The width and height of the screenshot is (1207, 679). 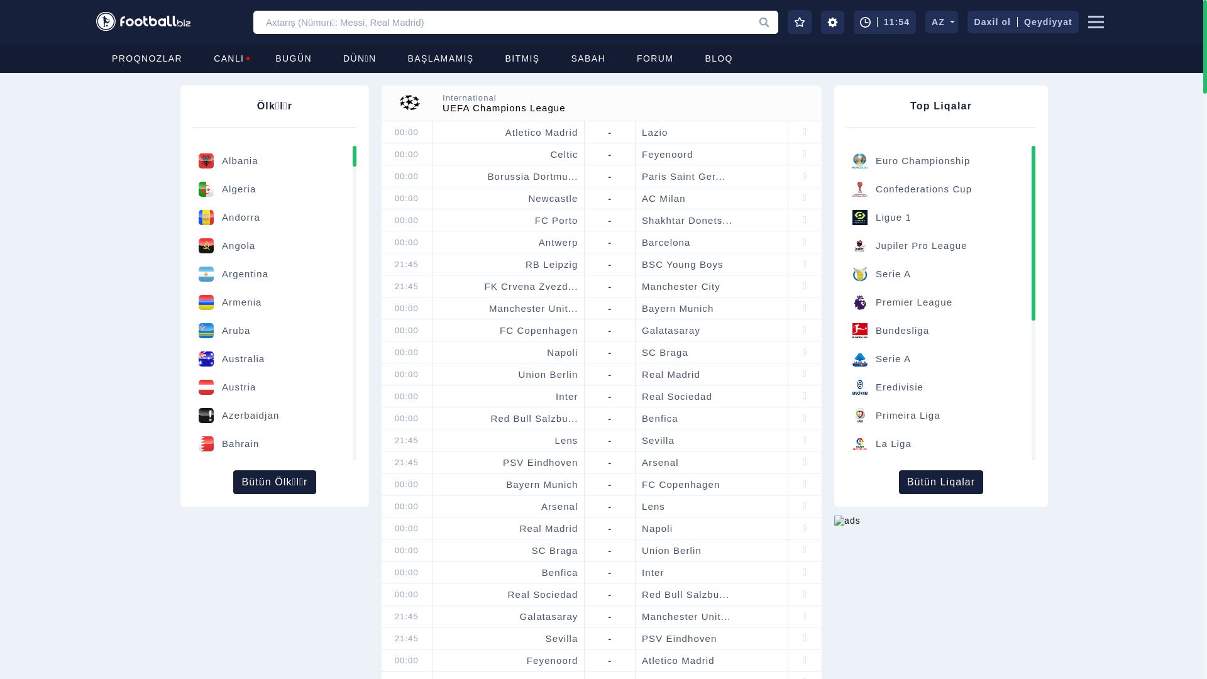 I want to click on -, so click(x=610, y=507).